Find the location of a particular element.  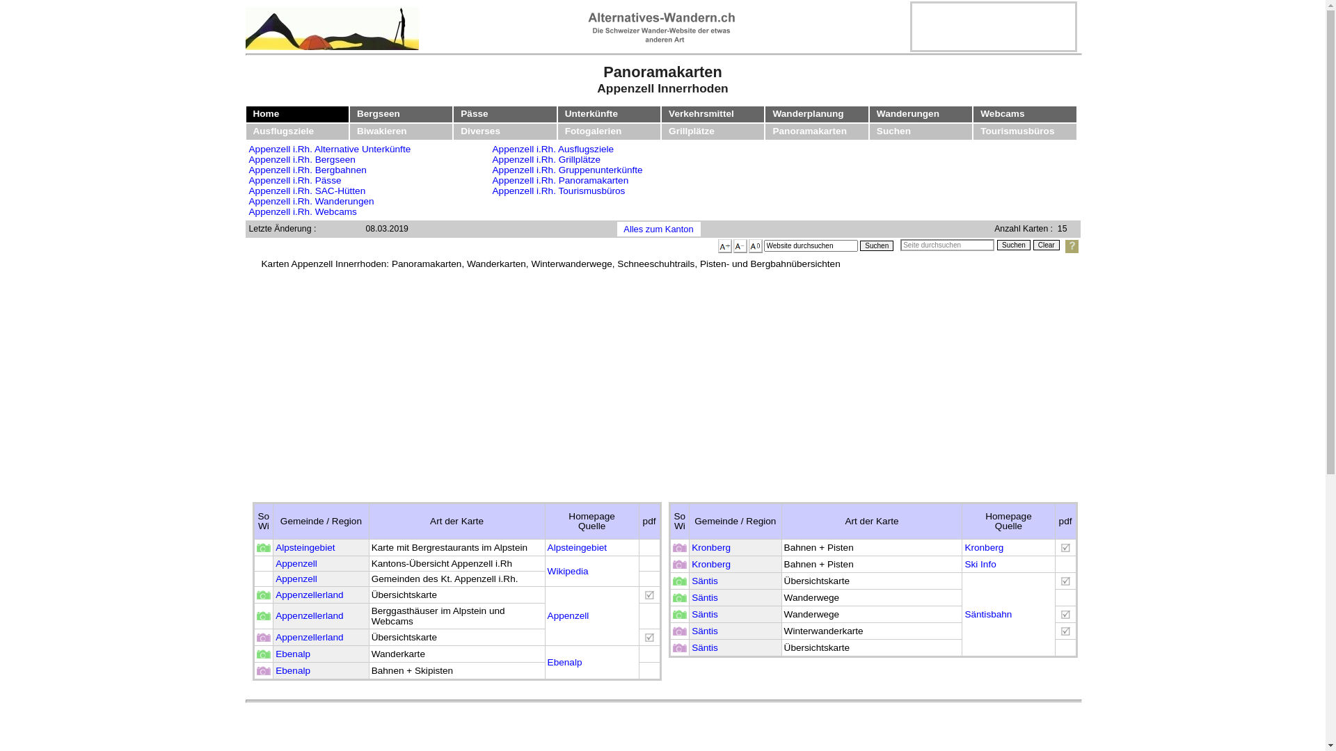

Verkehrsmittel is located at coordinates (701, 113).